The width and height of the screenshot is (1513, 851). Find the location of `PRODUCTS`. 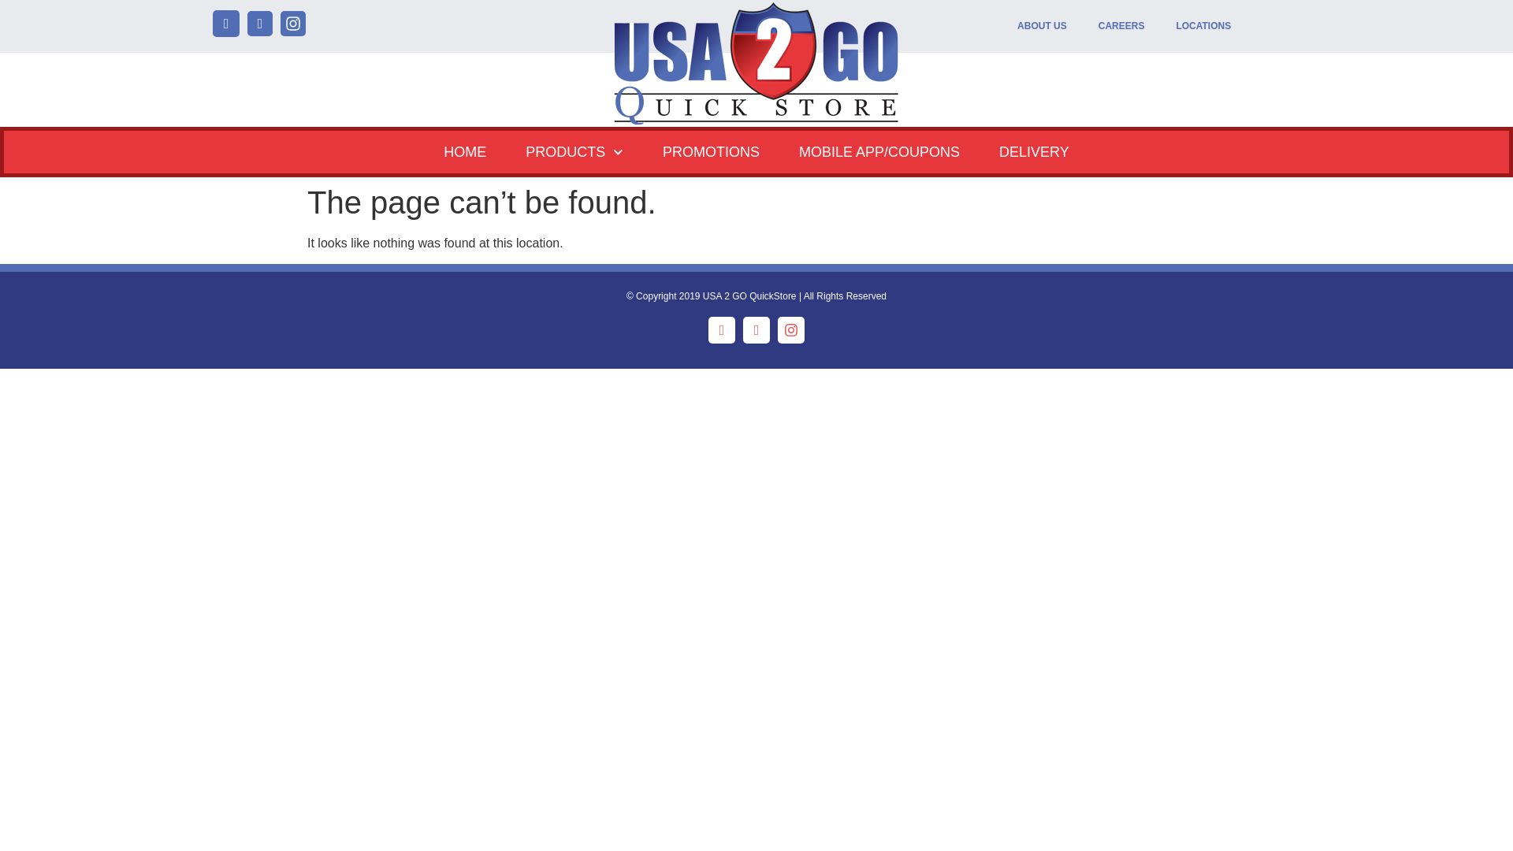

PRODUCTS is located at coordinates (574, 151).